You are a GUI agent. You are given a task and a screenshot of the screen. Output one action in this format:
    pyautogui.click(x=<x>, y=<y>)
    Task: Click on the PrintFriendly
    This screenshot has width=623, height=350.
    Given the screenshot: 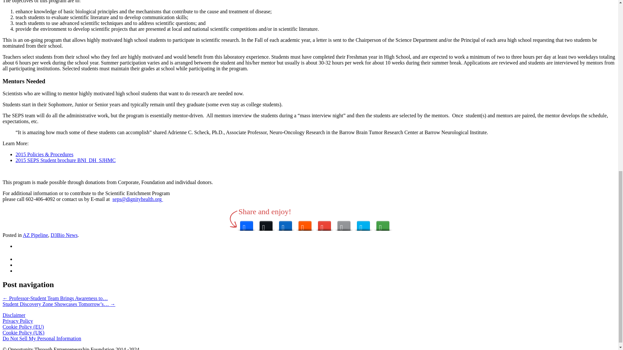 What is the action you would take?
    pyautogui.click(x=363, y=224)
    